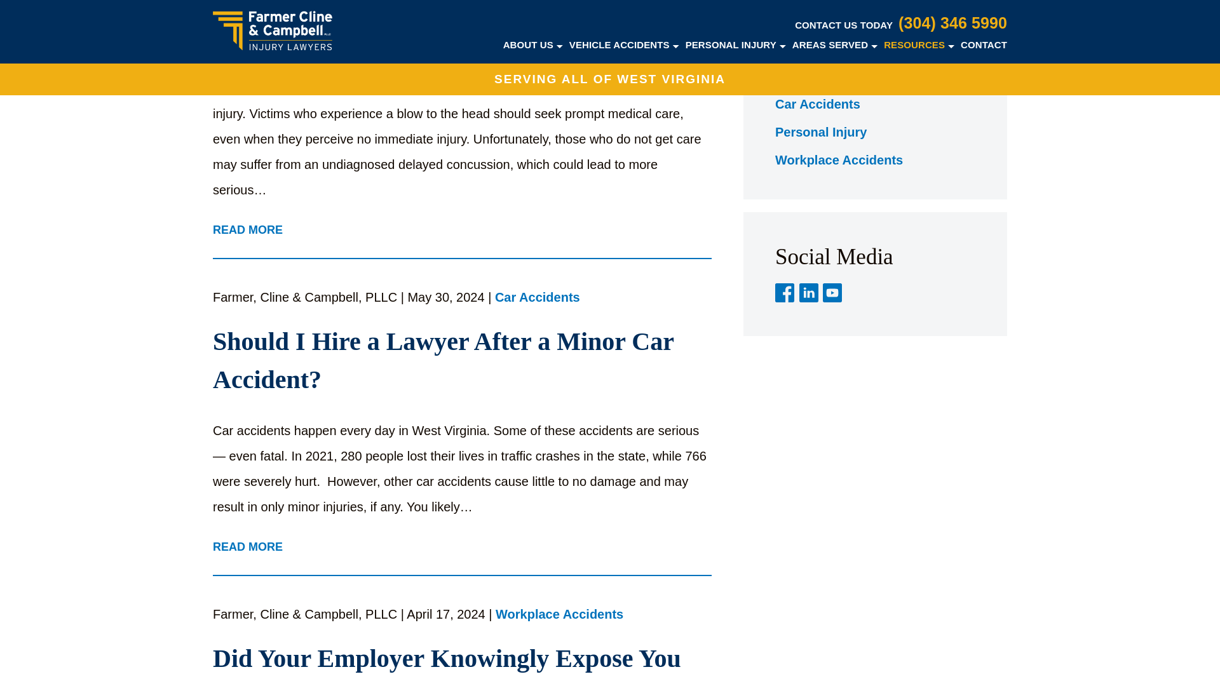 This screenshot has height=686, width=1220. I want to click on Workplace Accidents, so click(559, 615).